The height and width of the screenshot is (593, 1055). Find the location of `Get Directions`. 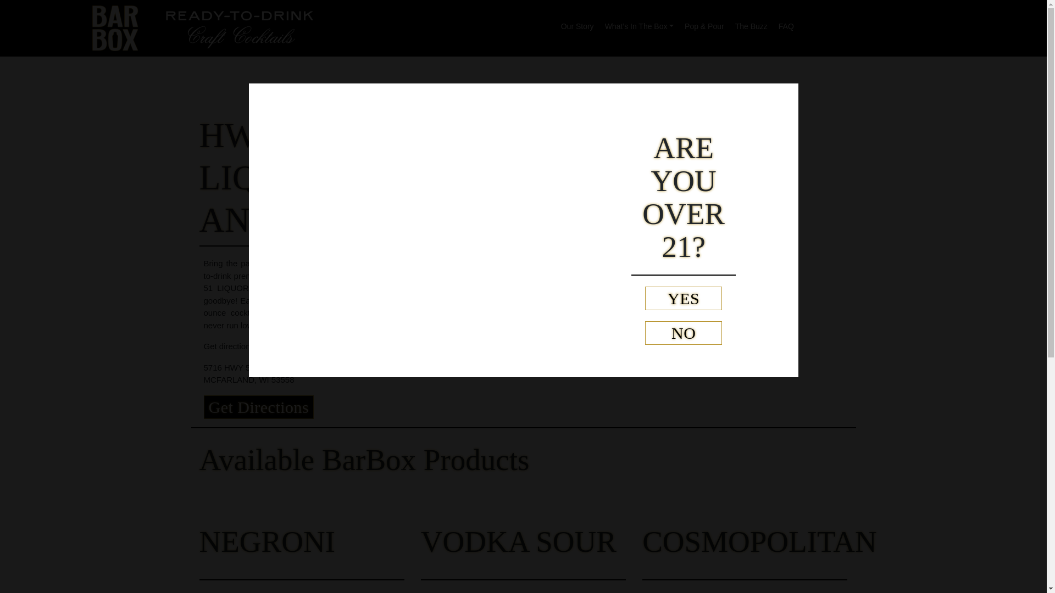

Get Directions is located at coordinates (258, 407).